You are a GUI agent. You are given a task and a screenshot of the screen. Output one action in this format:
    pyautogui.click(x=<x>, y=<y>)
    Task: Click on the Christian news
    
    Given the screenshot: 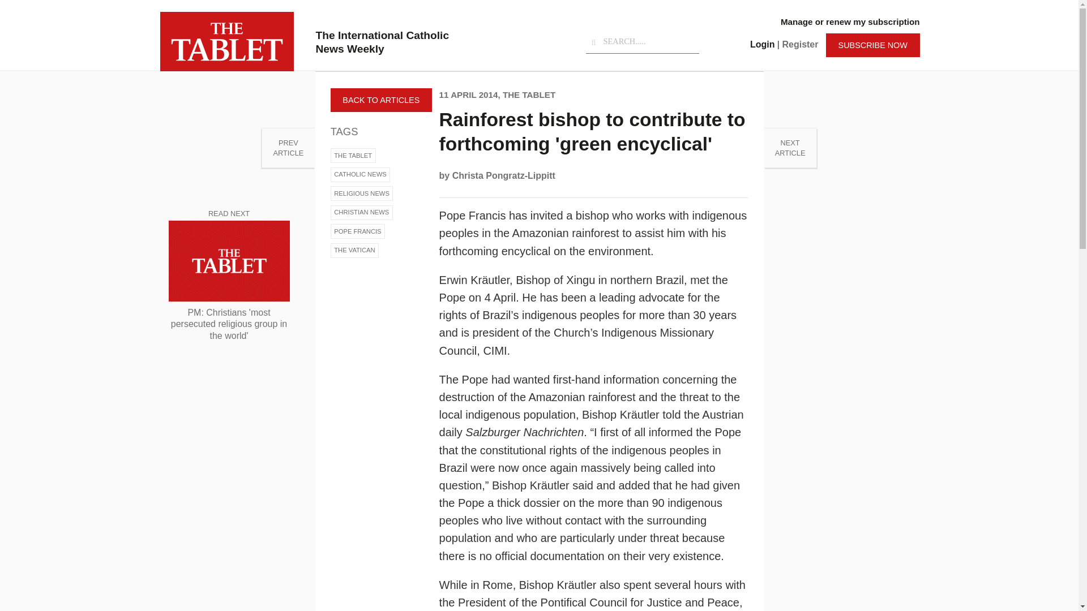 What is the action you would take?
    pyautogui.click(x=358, y=231)
    